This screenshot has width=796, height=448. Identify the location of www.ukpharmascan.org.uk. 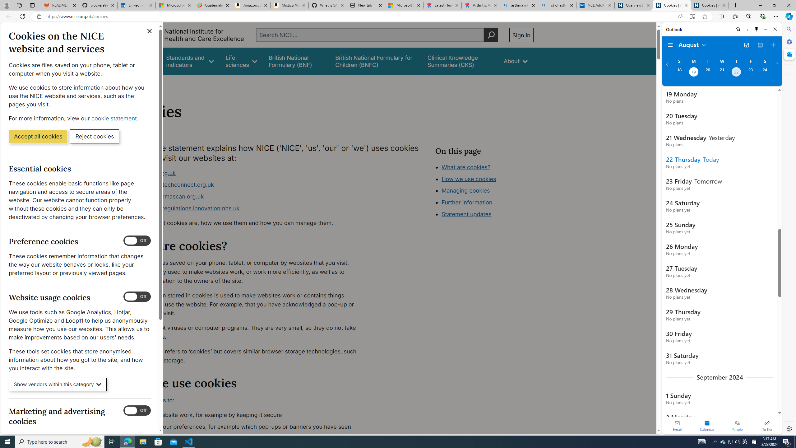
(167, 197).